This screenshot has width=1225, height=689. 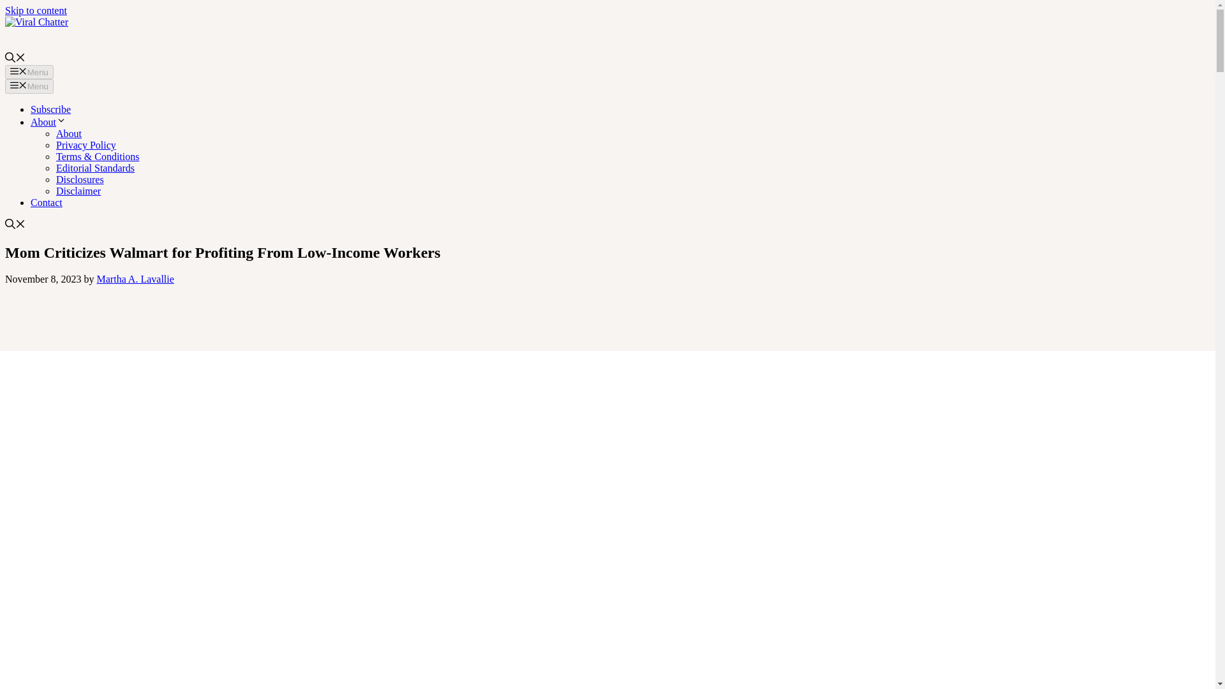 I want to click on Contact, so click(x=46, y=202).